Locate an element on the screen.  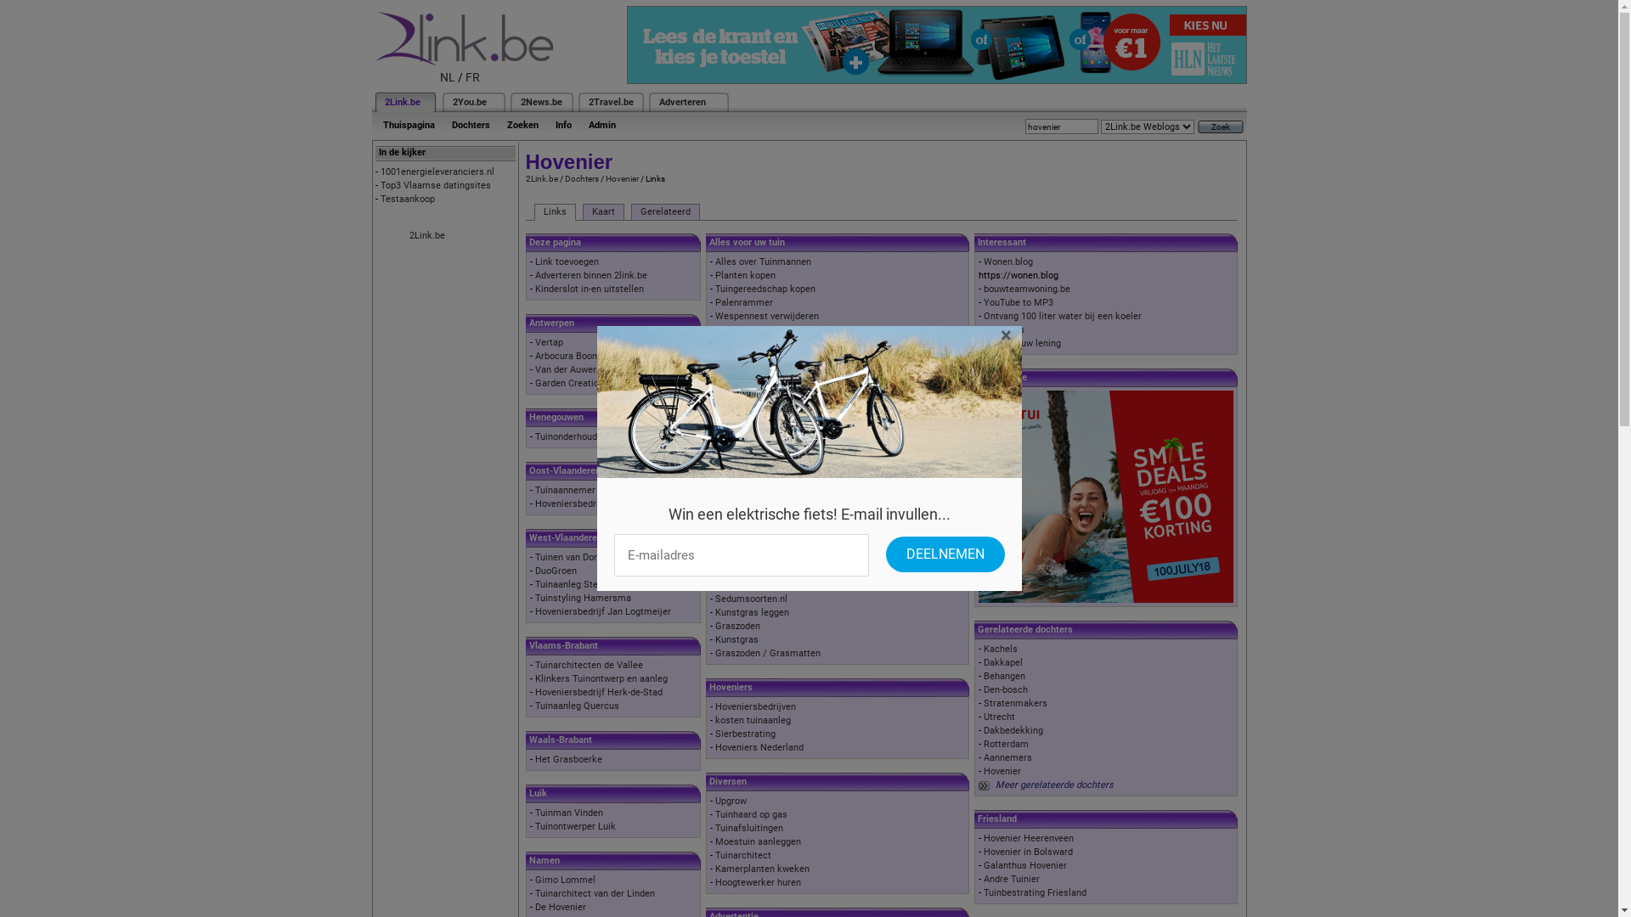
Admin is located at coordinates (601, 126).